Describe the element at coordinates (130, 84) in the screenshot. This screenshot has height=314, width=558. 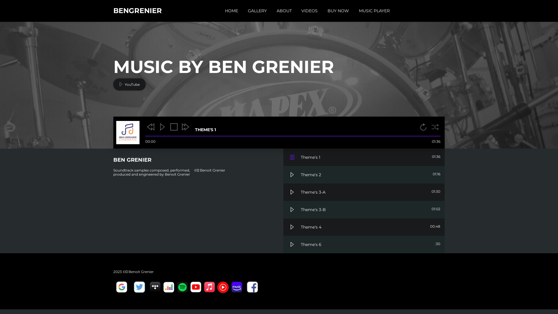
I see `YouTube` at that location.